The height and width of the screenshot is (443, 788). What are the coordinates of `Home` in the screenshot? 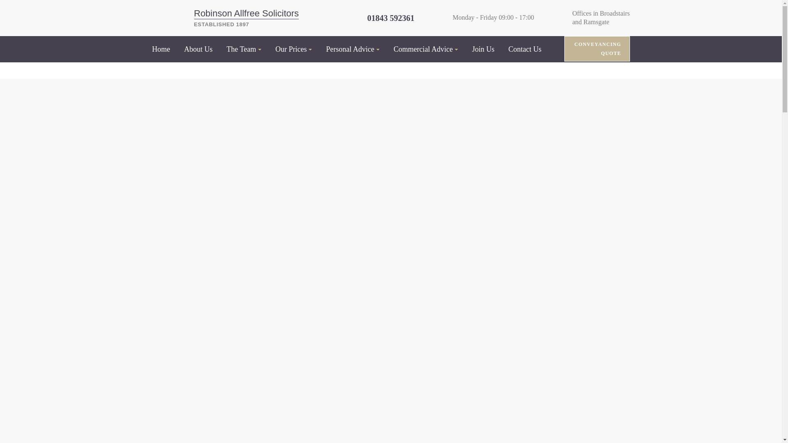 It's located at (161, 49).